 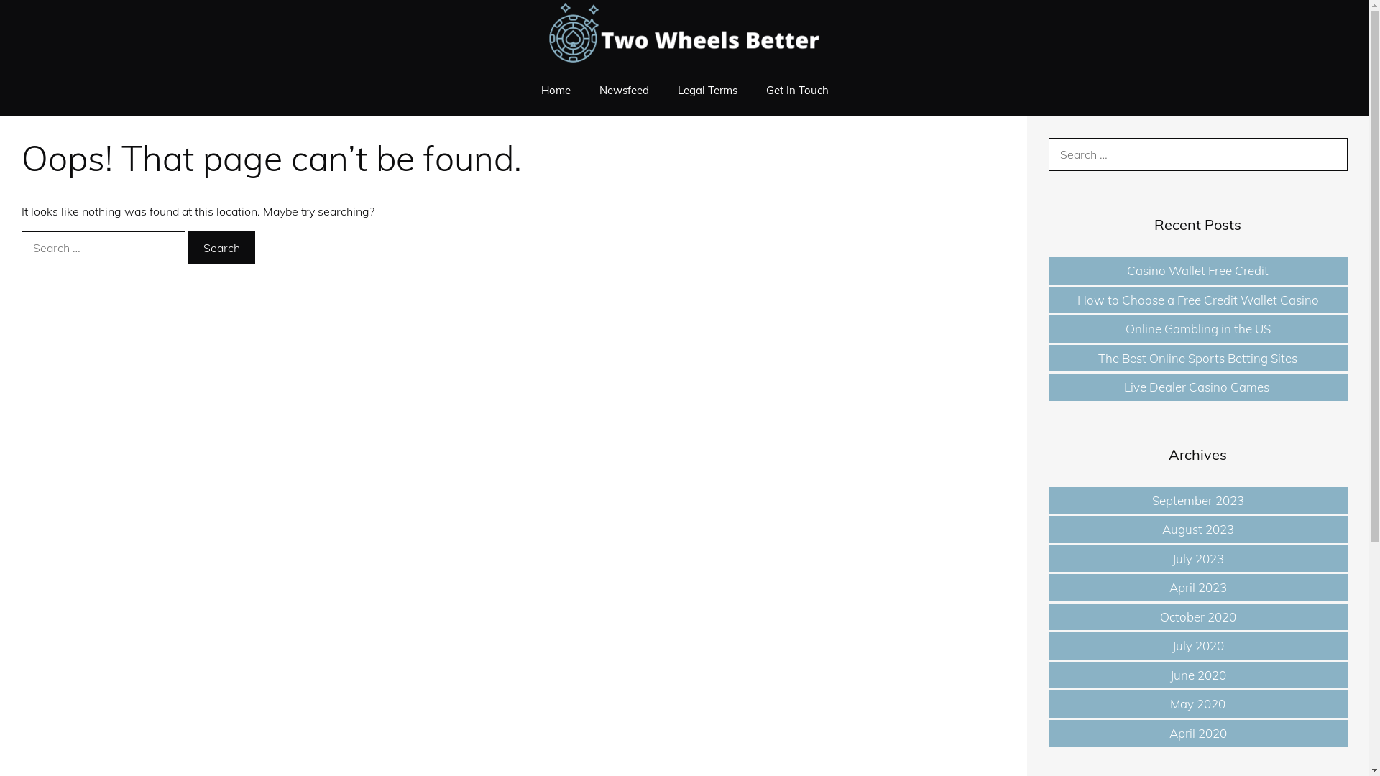 What do you see at coordinates (707, 91) in the screenshot?
I see `Legal Terms` at bounding box center [707, 91].